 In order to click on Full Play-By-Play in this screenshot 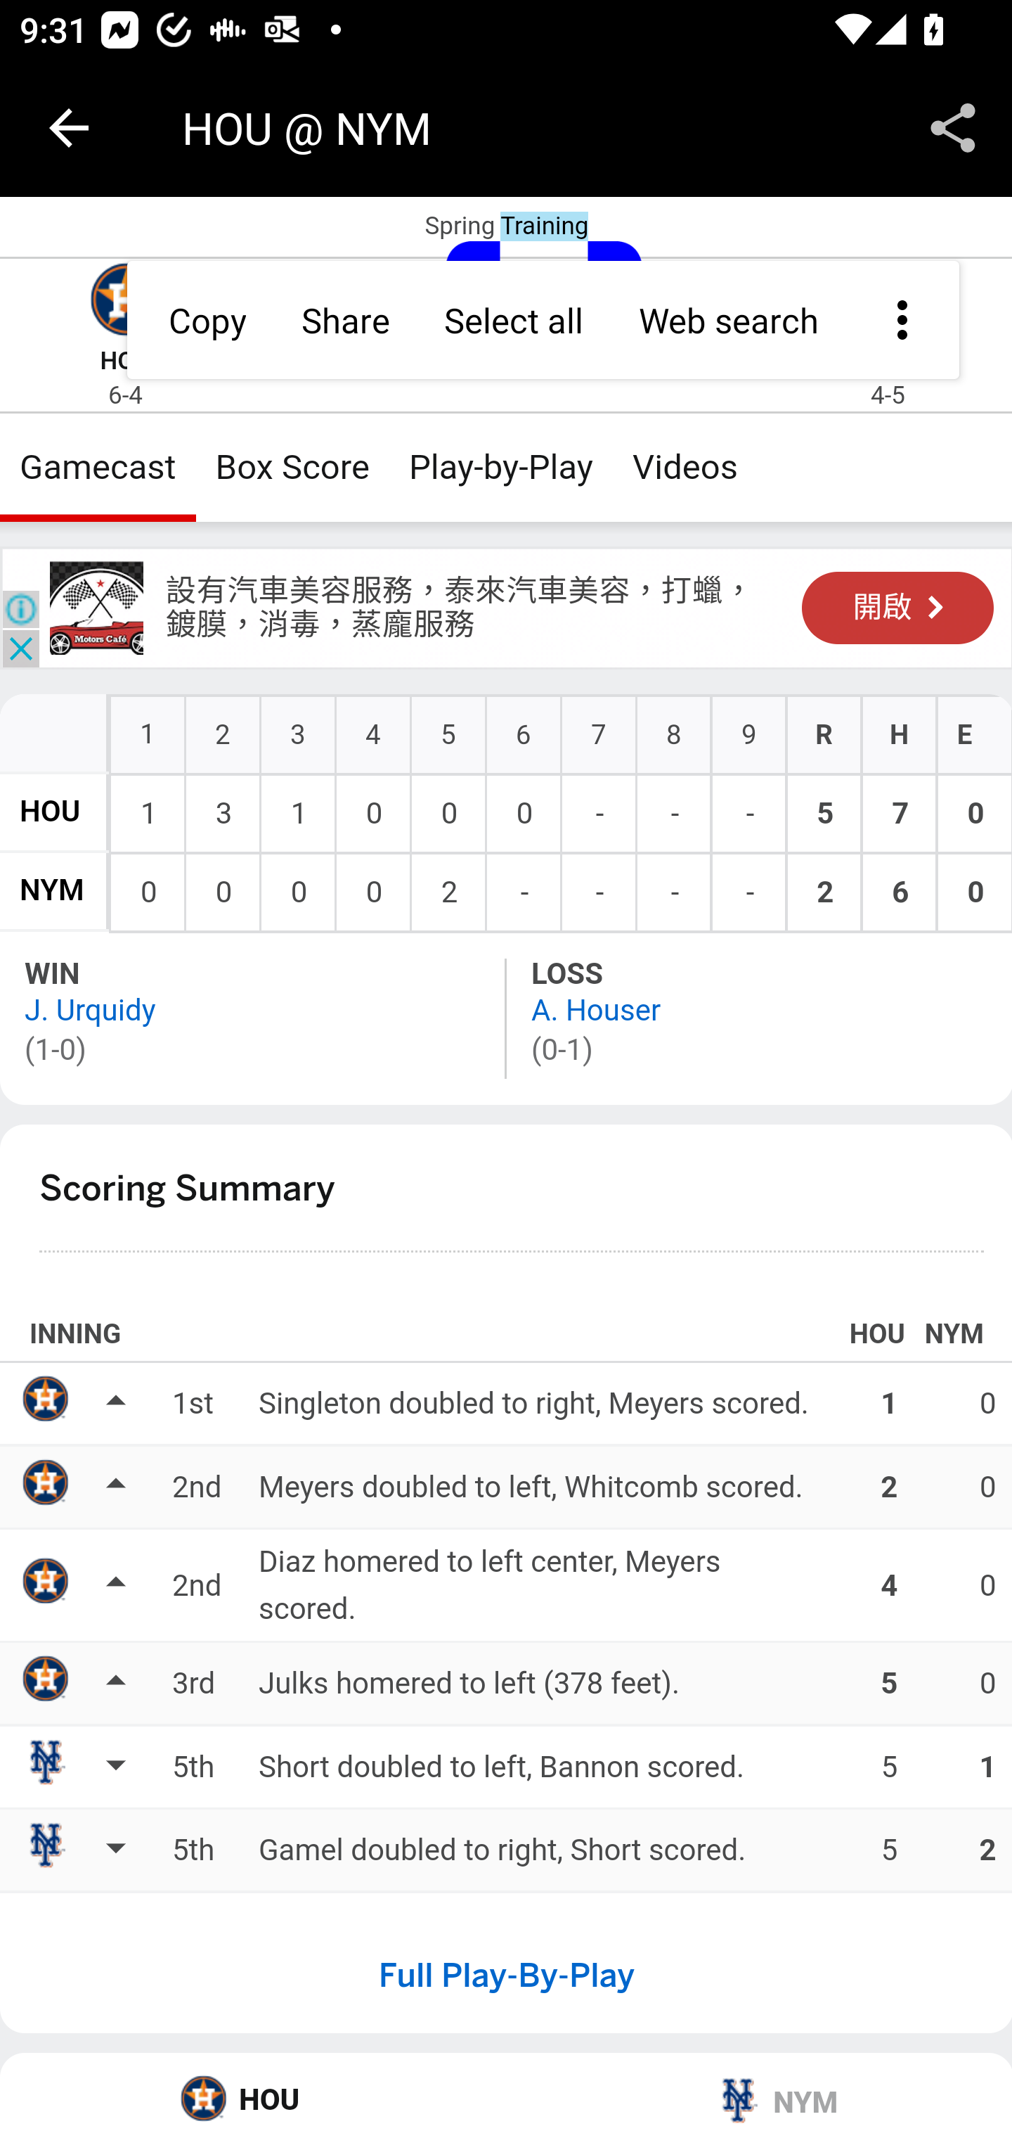, I will do `click(506, 1975)`.